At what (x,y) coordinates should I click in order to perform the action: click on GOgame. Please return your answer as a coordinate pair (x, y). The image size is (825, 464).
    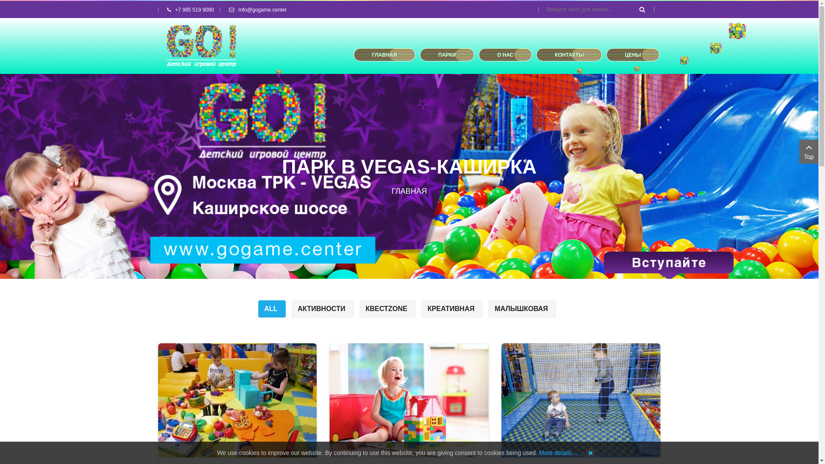
    Looking at the image, I should click on (202, 46).